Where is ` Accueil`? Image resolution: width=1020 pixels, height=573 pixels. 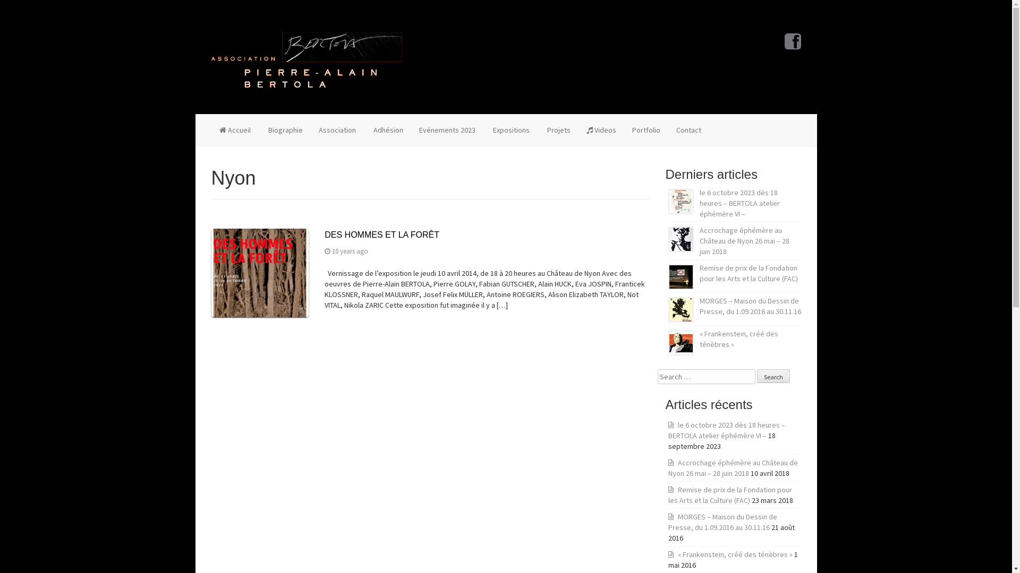  Accueil is located at coordinates (235, 130).